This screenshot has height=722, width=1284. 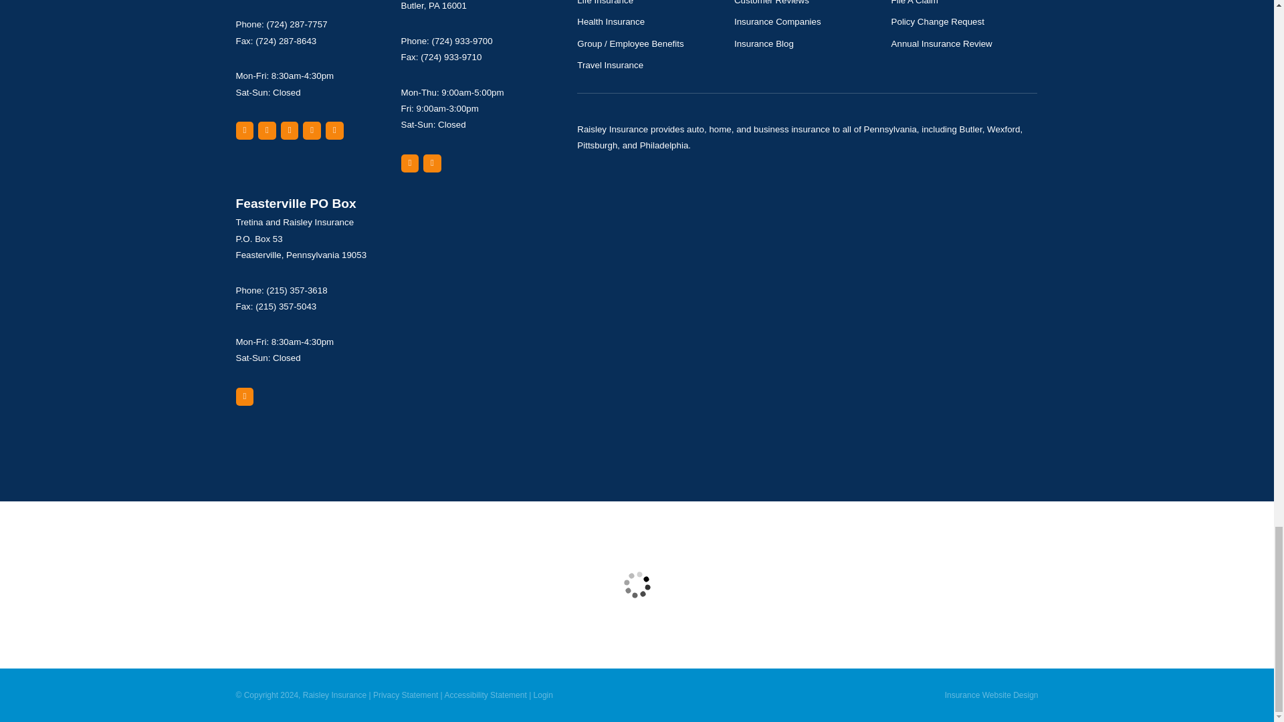 What do you see at coordinates (410, 163) in the screenshot?
I see `Google Maps` at bounding box center [410, 163].